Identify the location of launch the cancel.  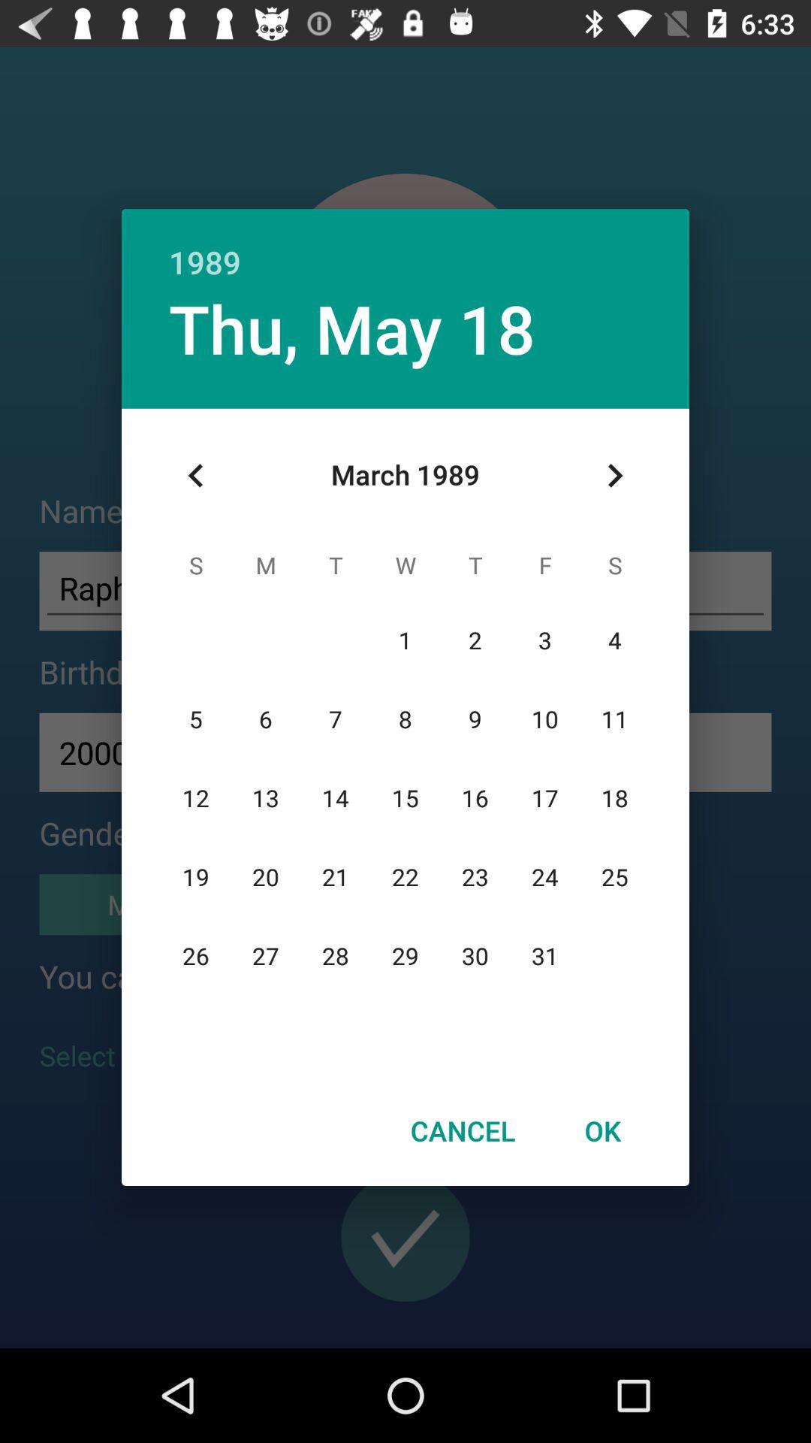
(463, 1130).